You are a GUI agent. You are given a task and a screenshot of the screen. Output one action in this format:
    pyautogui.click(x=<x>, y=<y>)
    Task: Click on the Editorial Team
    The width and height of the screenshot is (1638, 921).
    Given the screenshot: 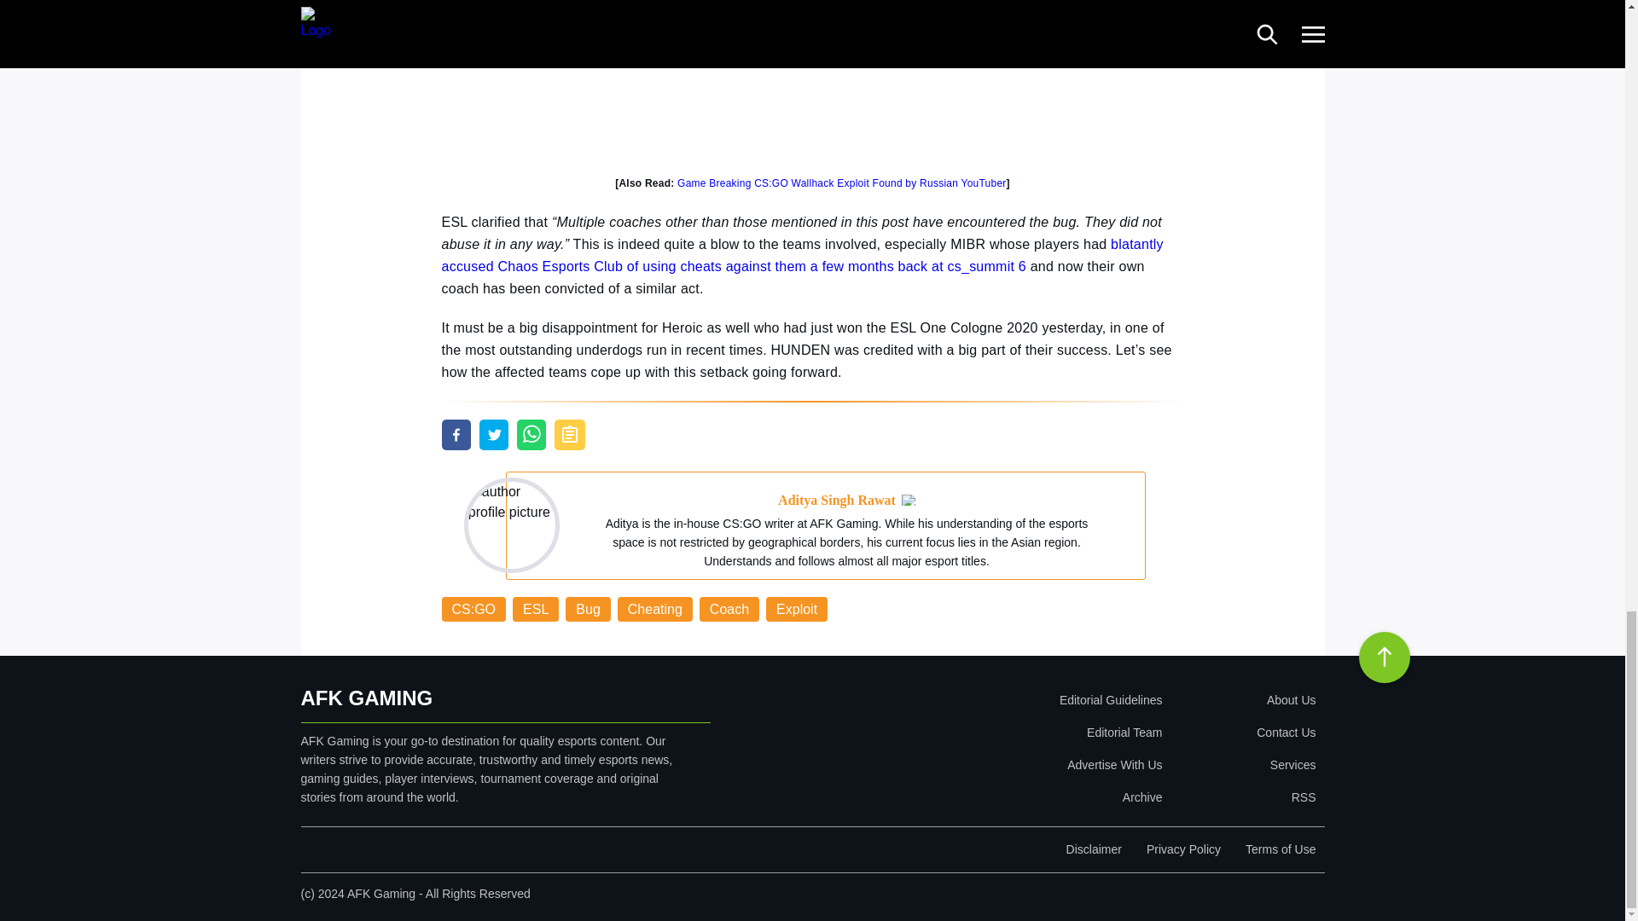 What is the action you would take?
    pyautogui.click(x=1012, y=733)
    